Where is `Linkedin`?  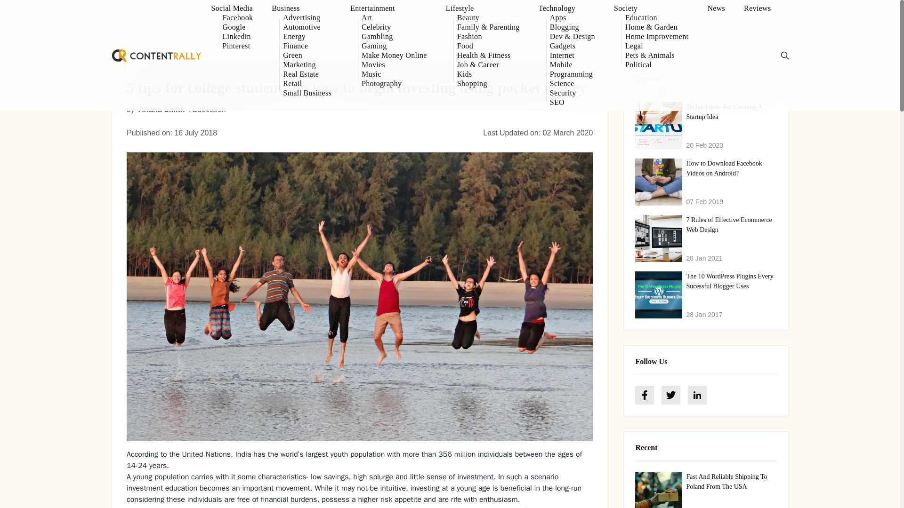
Linkedin is located at coordinates (237, 37).